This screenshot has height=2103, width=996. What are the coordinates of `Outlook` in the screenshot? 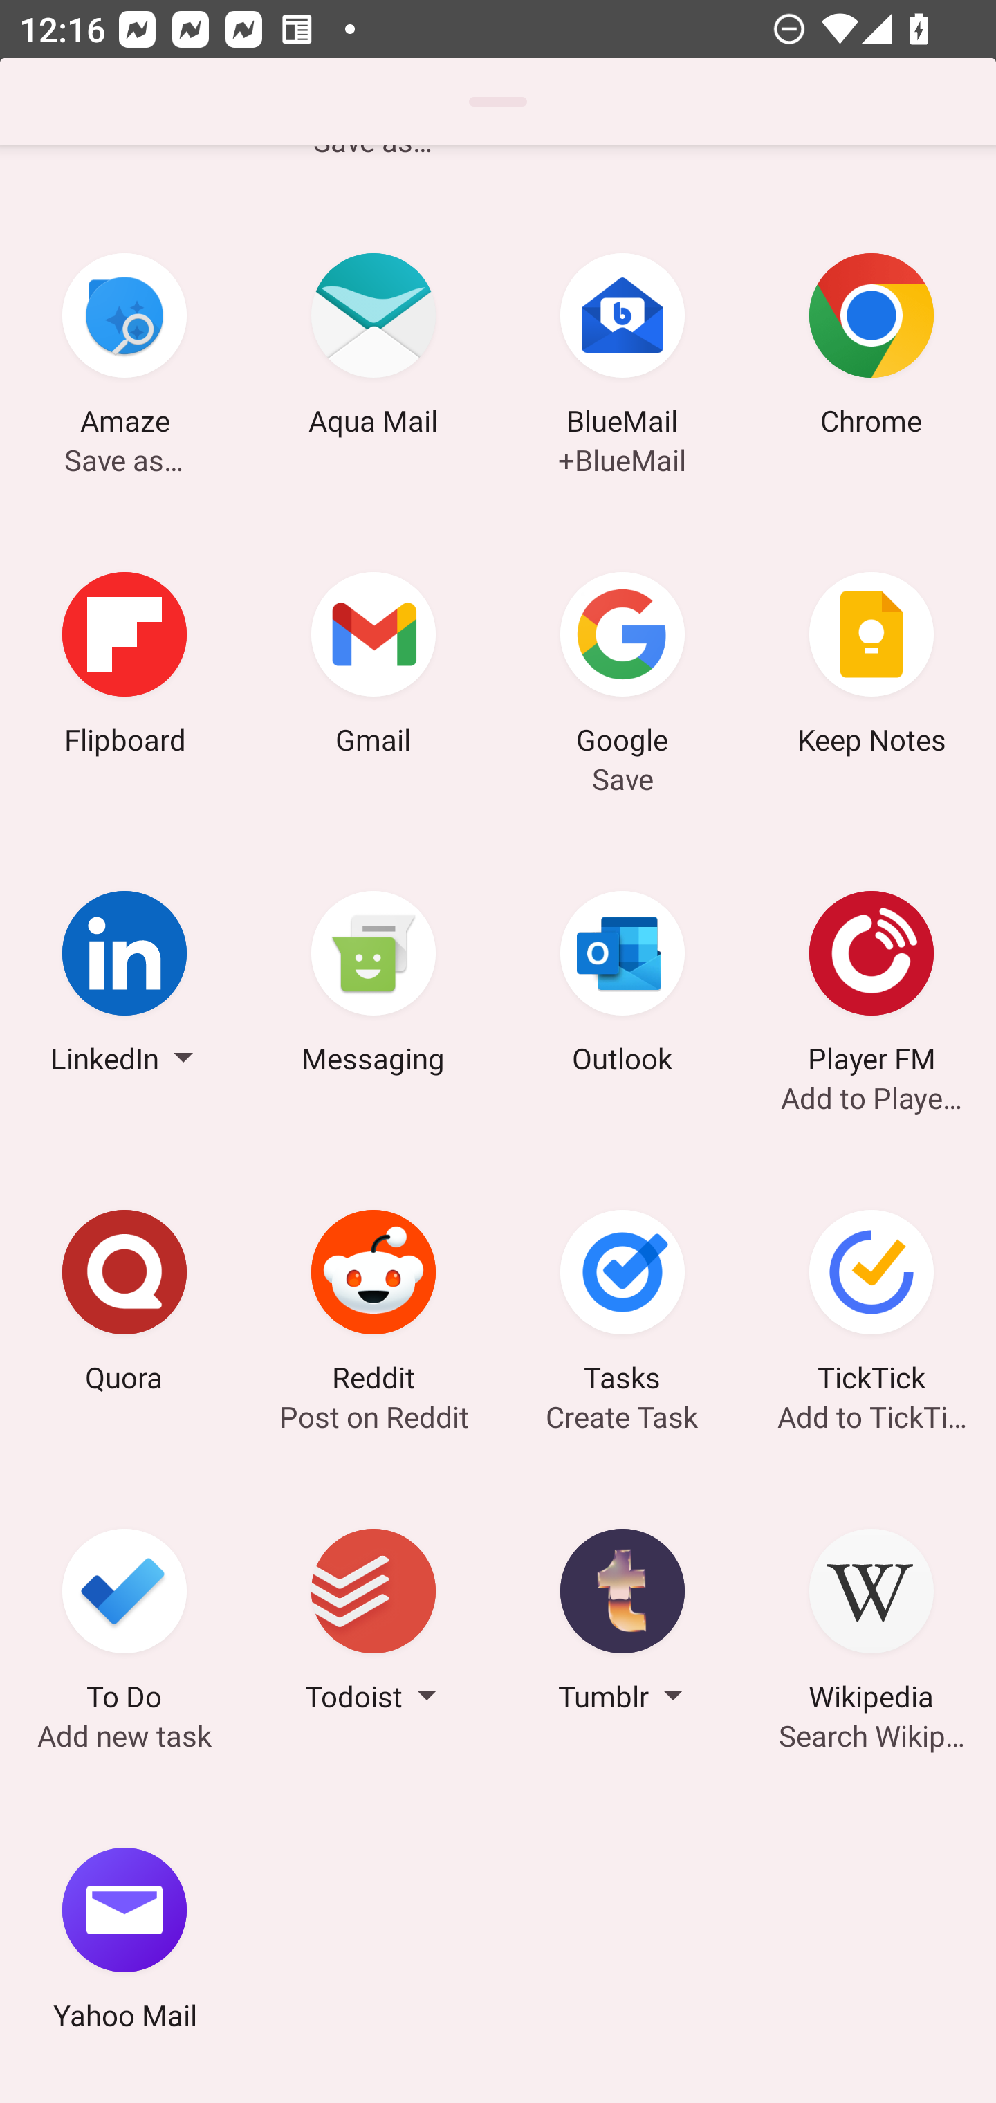 It's located at (622, 986).